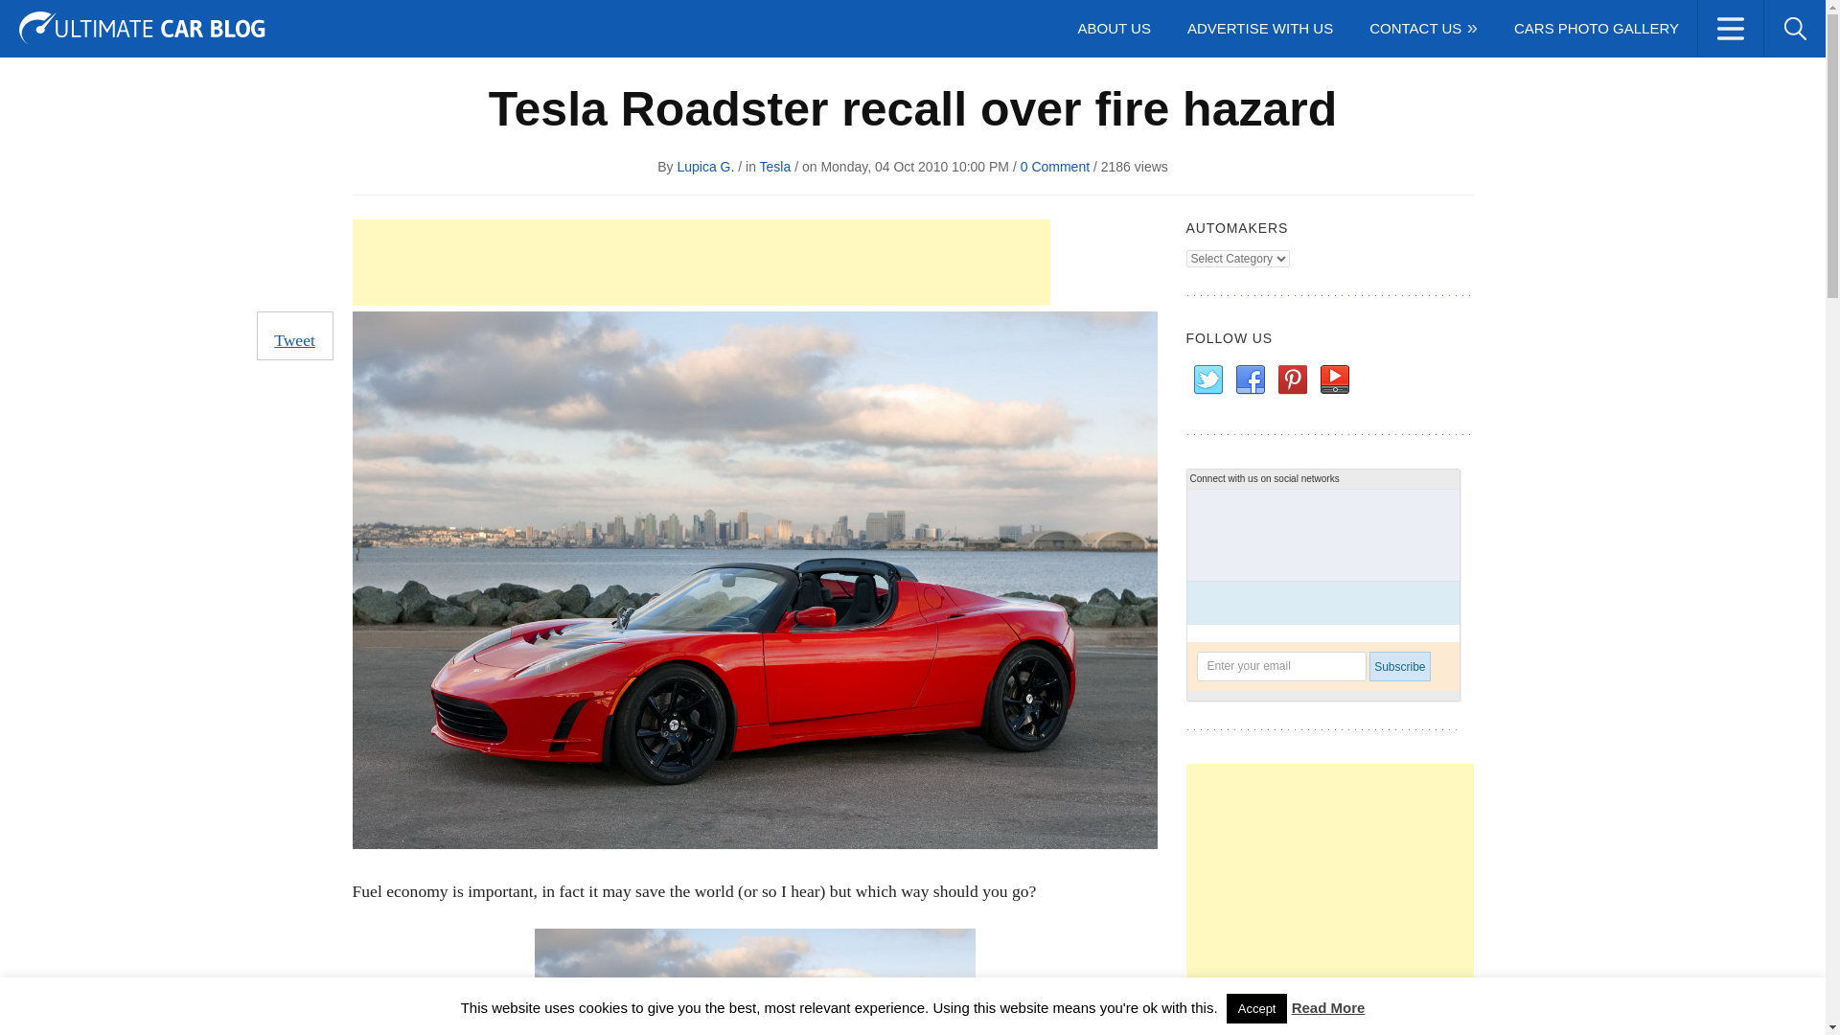  I want to click on Tesla, so click(774, 167).